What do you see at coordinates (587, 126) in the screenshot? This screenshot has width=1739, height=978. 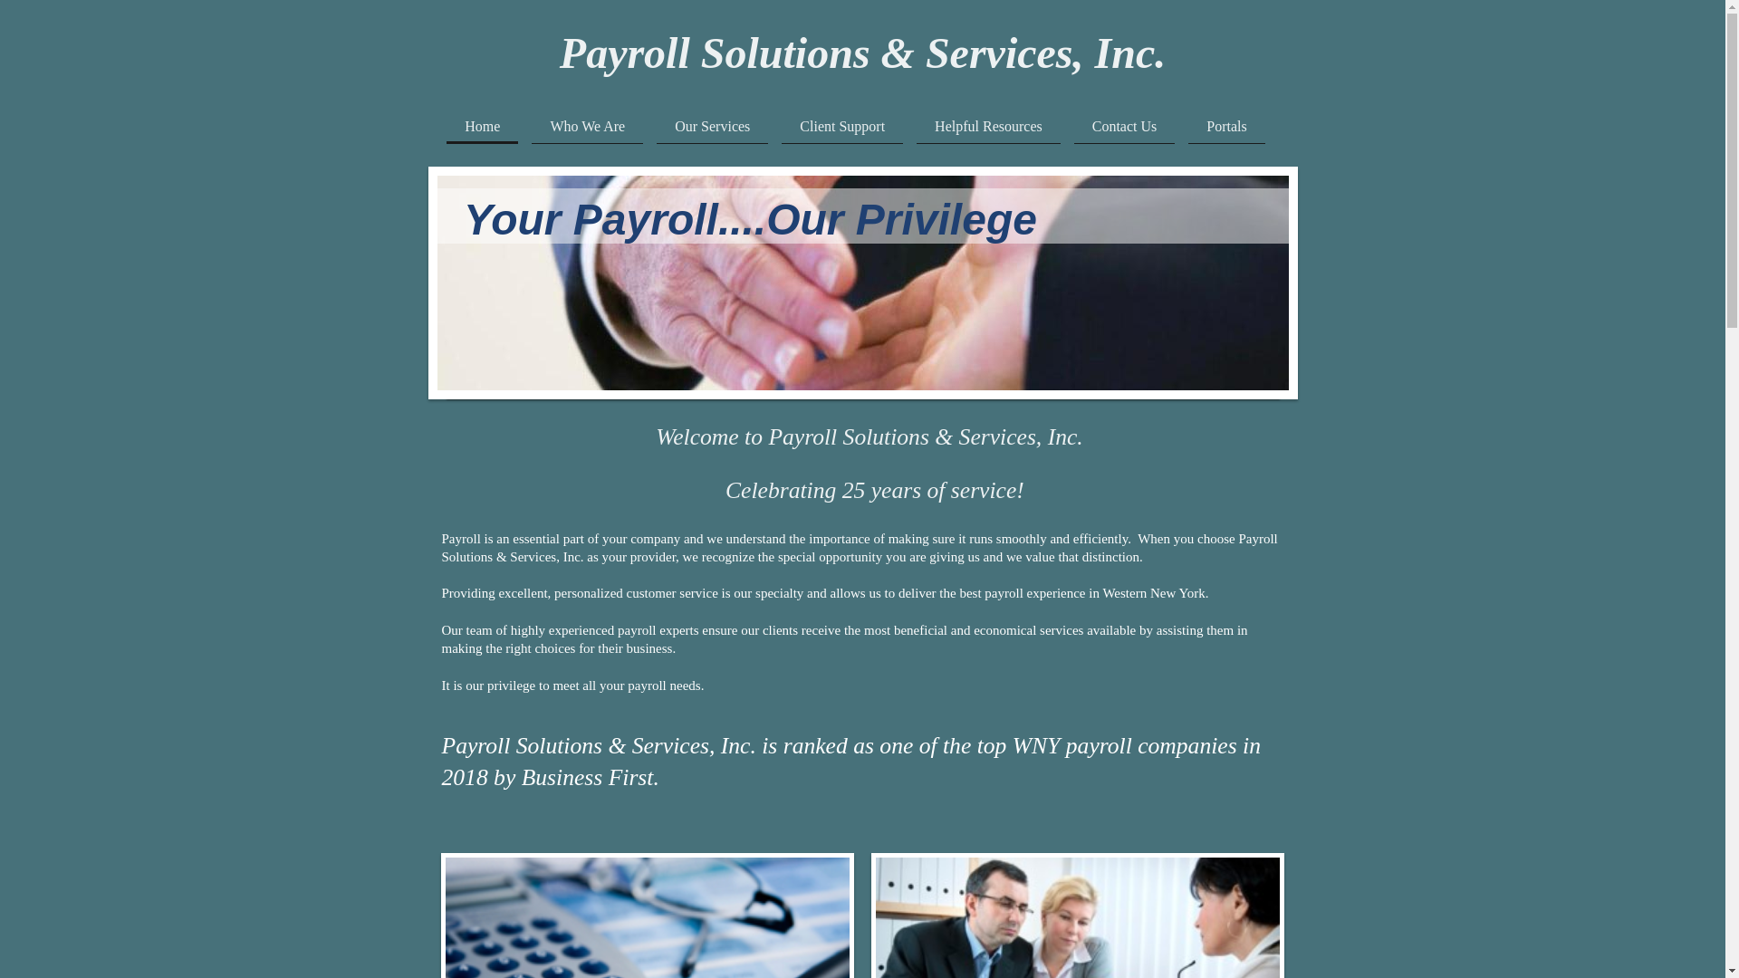 I see `Who We Are` at bounding box center [587, 126].